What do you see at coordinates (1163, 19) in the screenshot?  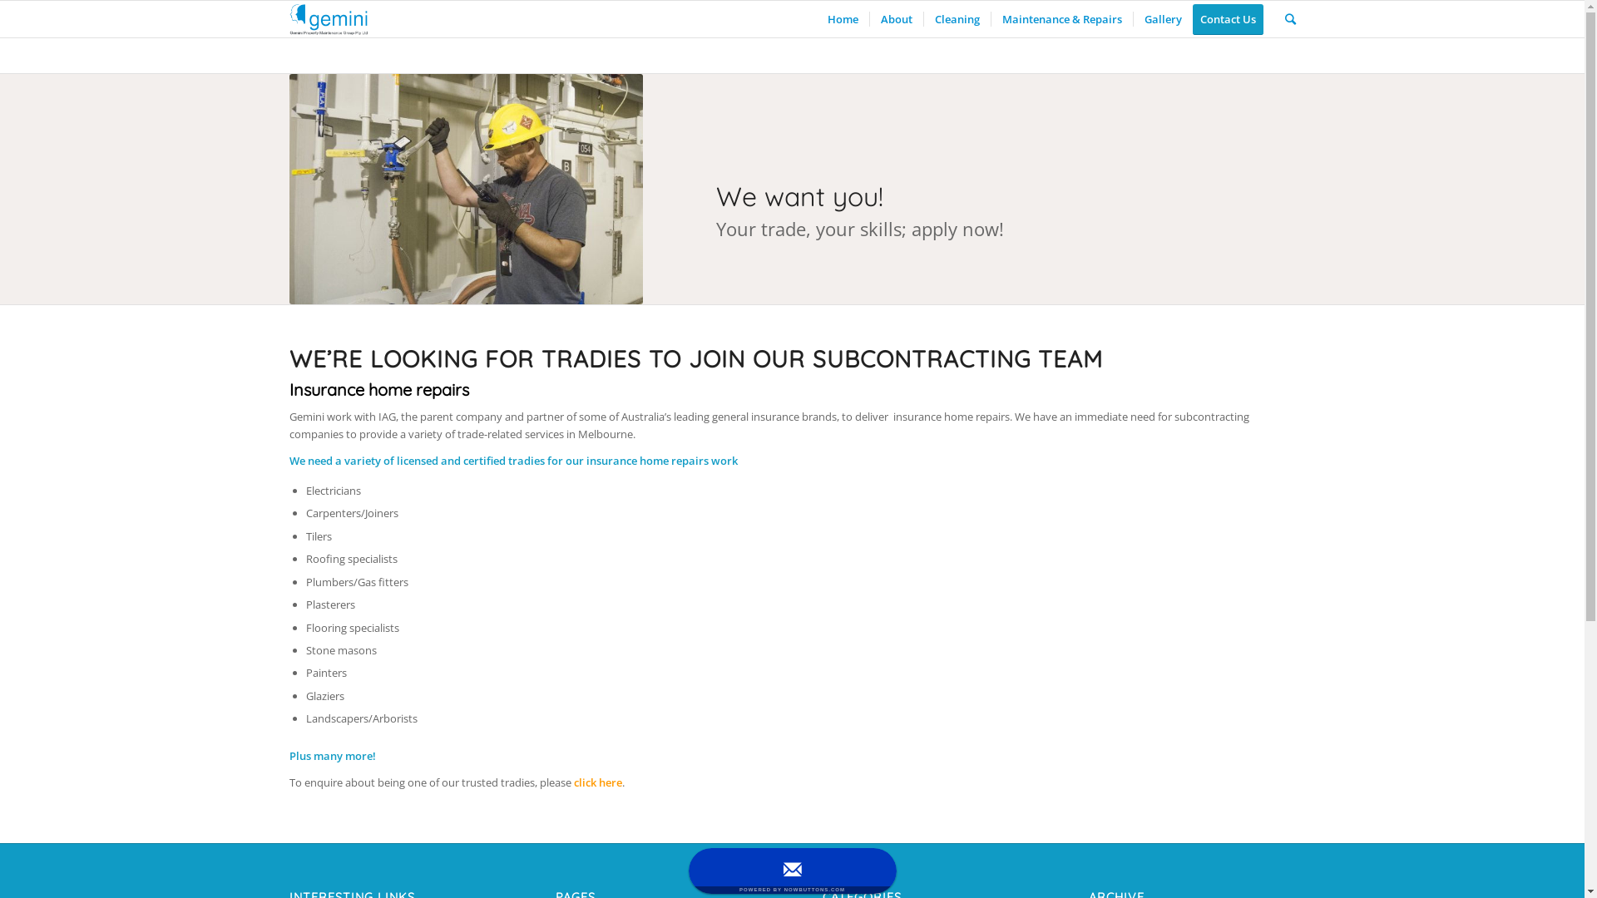 I see `Gallery` at bounding box center [1163, 19].